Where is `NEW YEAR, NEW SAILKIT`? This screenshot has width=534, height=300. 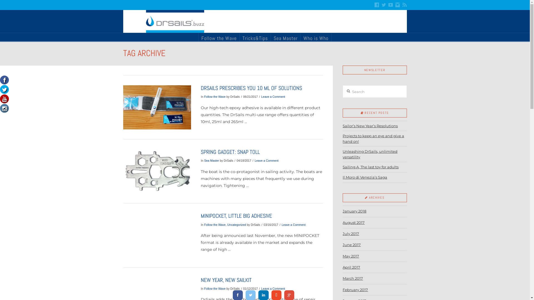 NEW YEAR, NEW SAILKIT is located at coordinates (226, 280).